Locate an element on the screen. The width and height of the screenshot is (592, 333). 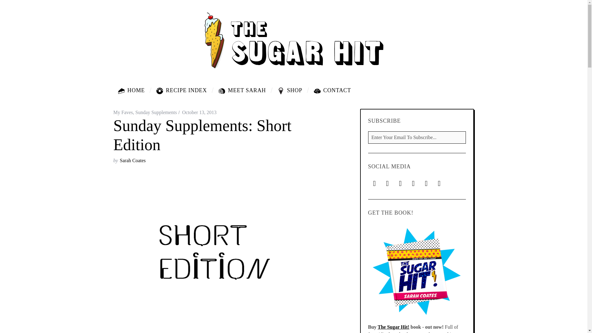
SHOP is located at coordinates (291, 90).